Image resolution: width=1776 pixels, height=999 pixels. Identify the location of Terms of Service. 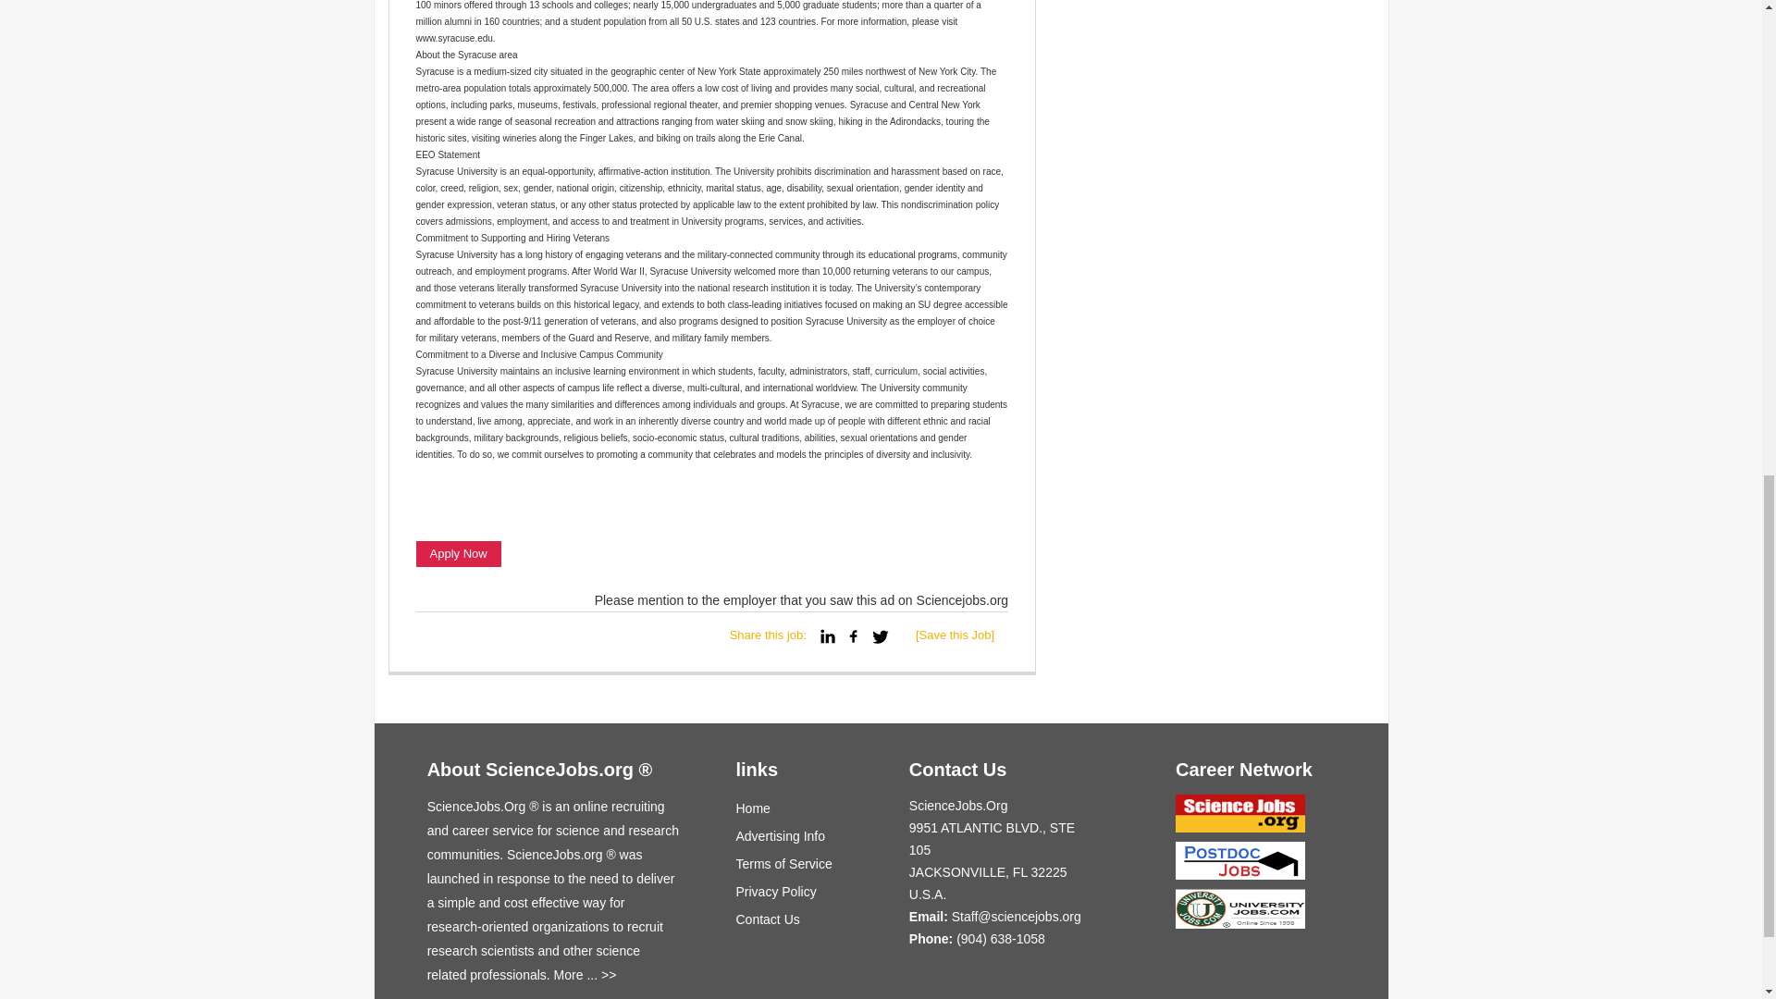
(784, 864).